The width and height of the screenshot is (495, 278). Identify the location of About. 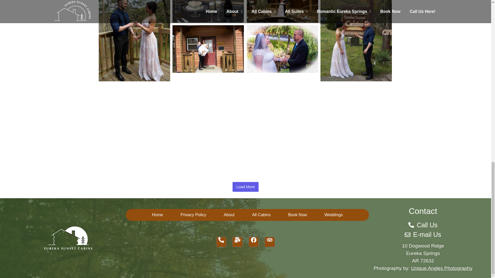
(229, 215).